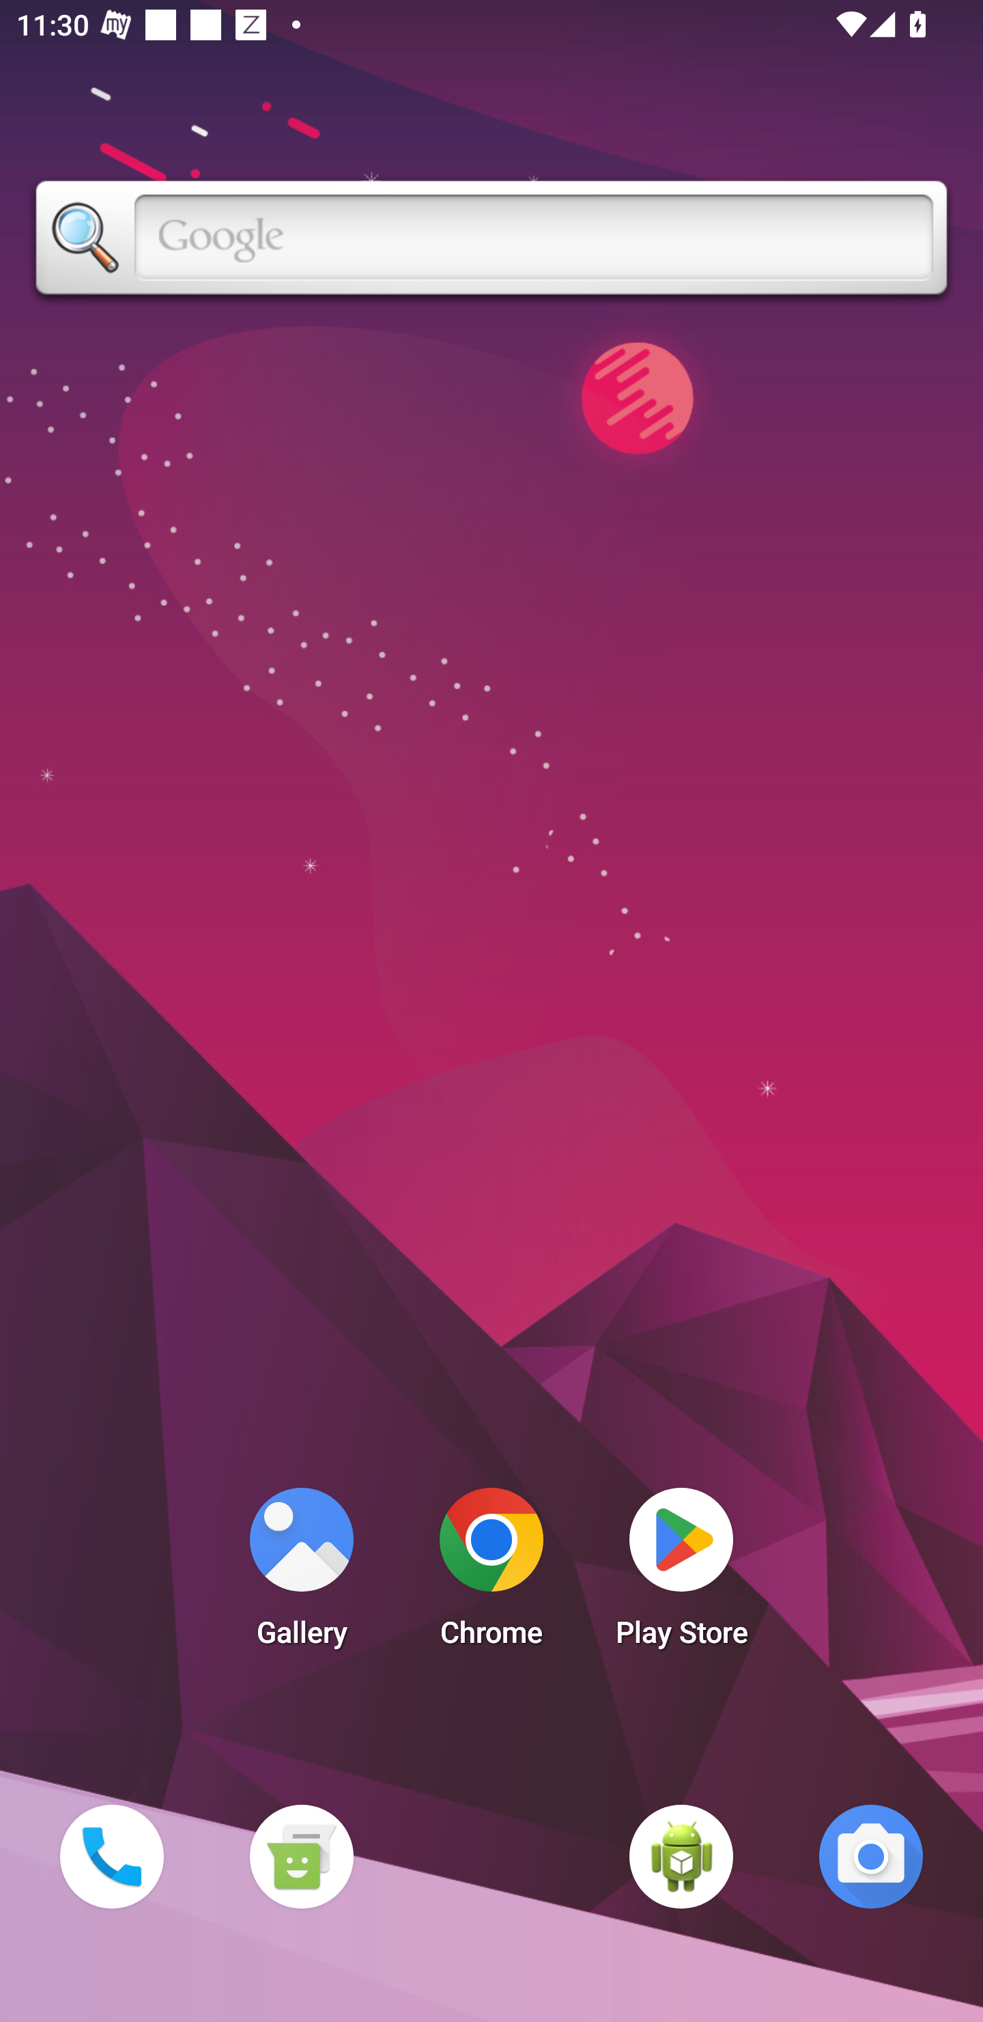 Image resolution: width=983 pixels, height=2022 pixels. What do you see at coordinates (871, 1856) in the screenshot?
I see `Camera` at bounding box center [871, 1856].